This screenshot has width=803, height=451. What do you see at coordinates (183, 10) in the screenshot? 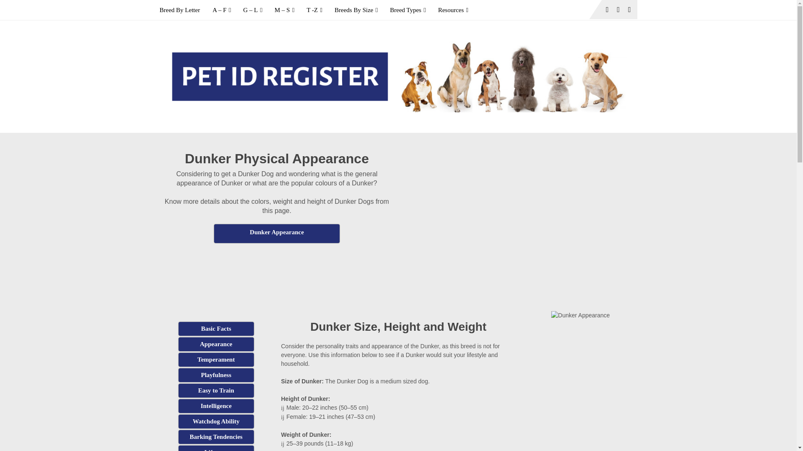
I see `Breed By Letter` at bounding box center [183, 10].